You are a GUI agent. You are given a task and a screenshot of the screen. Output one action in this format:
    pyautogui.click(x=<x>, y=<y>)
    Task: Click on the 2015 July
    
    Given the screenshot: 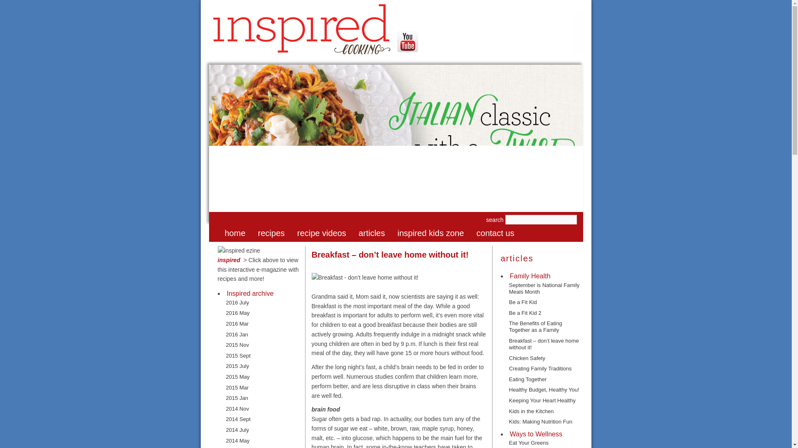 What is the action you would take?
    pyautogui.click(x=237, y=366)
    